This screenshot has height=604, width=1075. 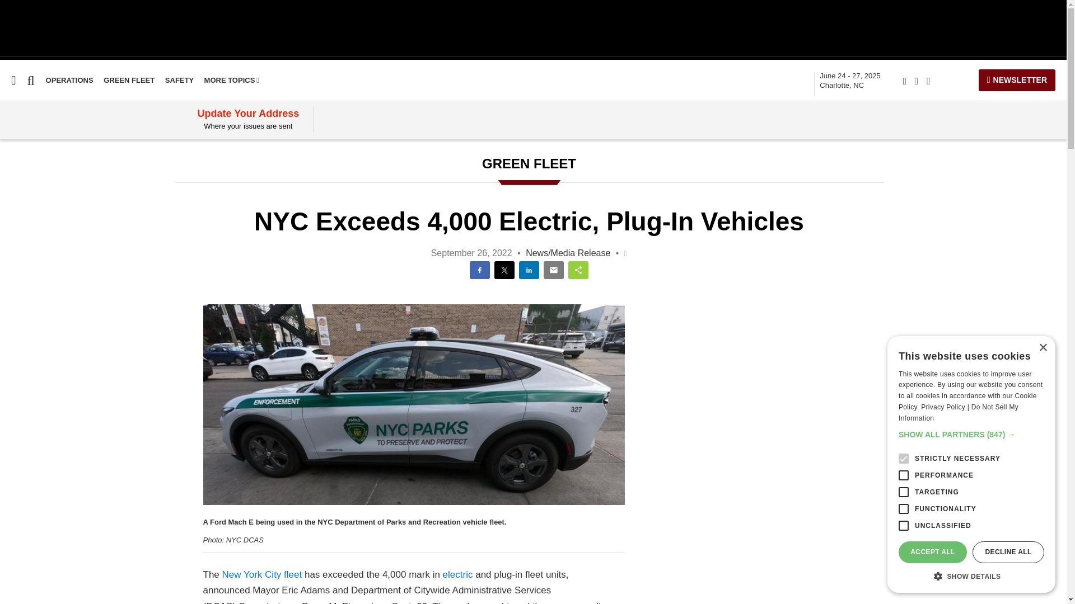 I want to click on Operations, so click(x=69, y=81).